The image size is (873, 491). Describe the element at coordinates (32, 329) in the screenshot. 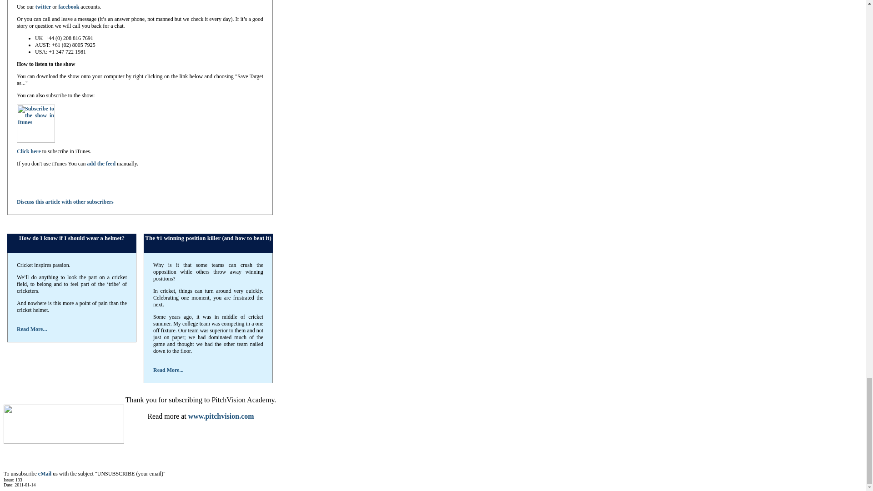

I see `Read More...` at that location.